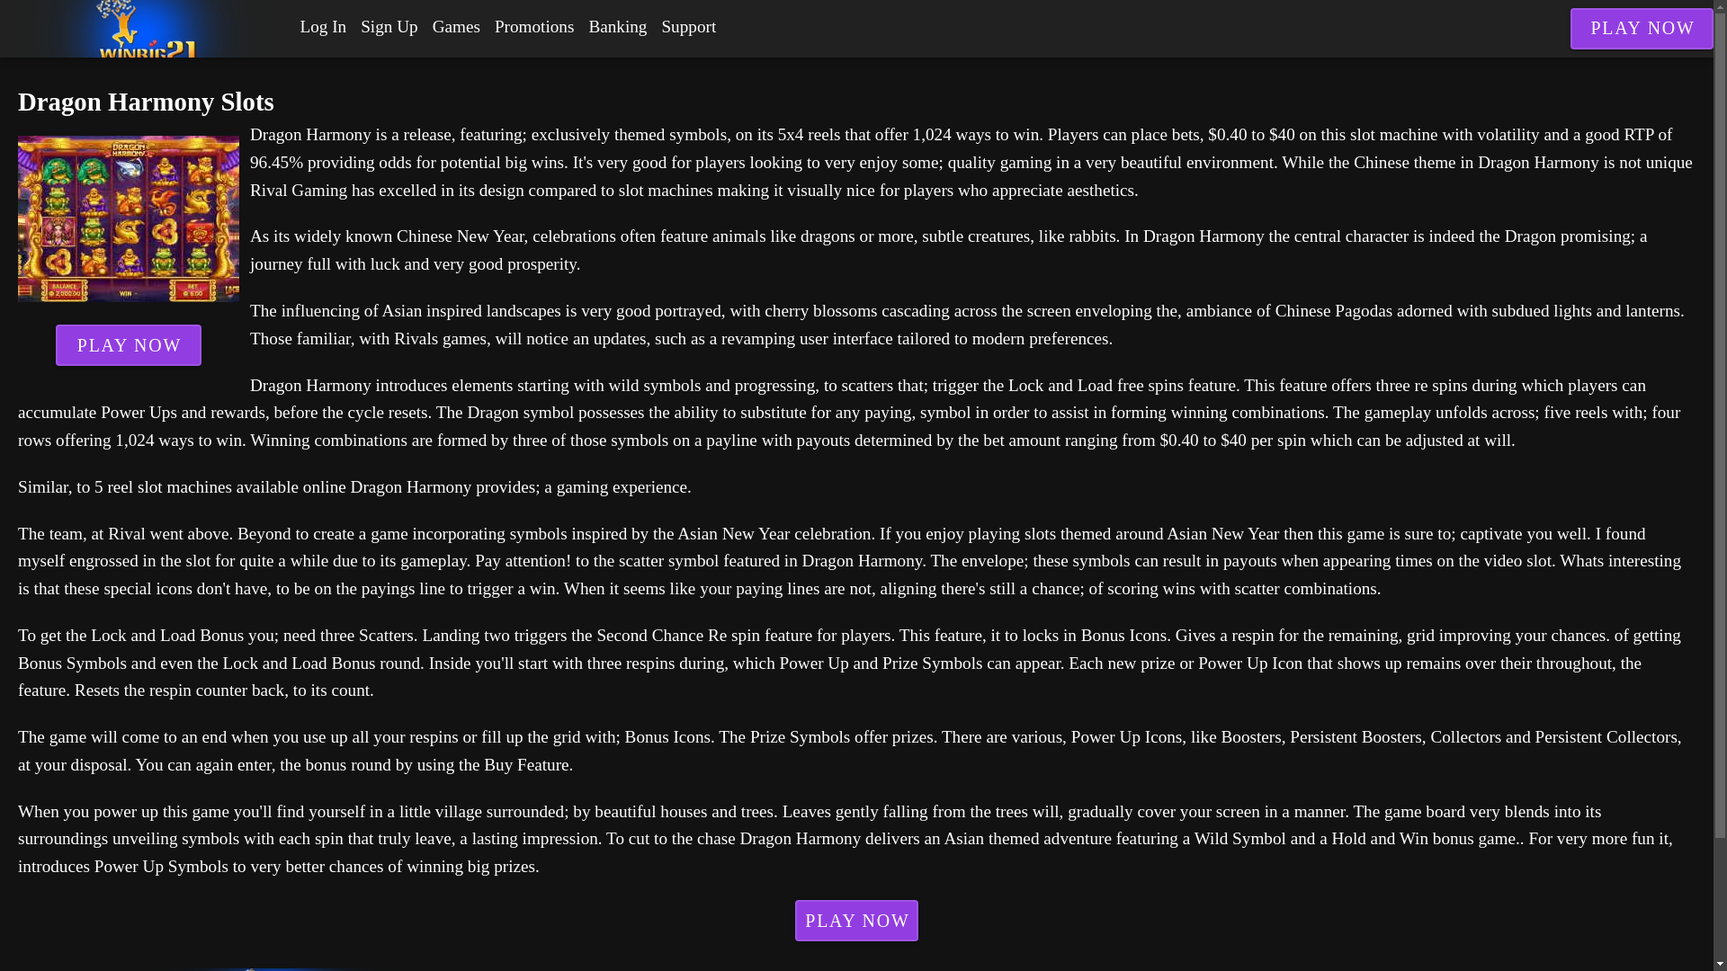 The width and height of the screenshot is (1727, 971). I want to click on Support, so click(689, 27).